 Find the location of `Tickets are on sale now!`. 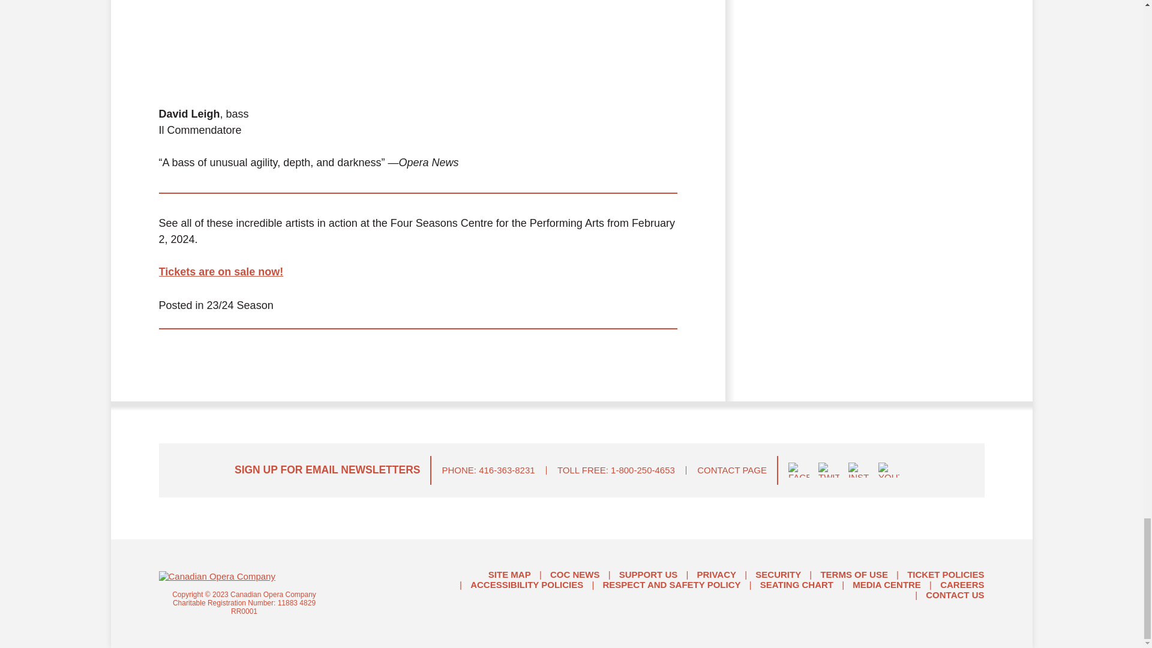

Tickets are on sale now! is located at coordinates (221, 271).